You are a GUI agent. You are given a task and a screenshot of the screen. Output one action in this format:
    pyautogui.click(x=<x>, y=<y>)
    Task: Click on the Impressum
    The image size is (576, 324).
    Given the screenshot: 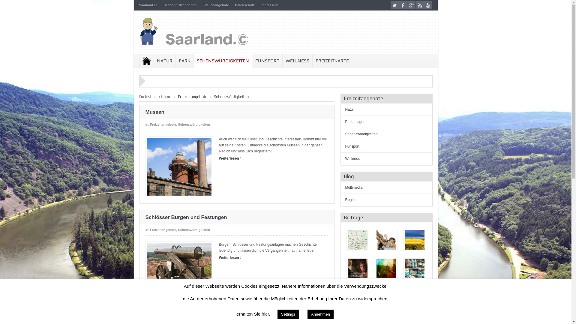 What is the action you would take?
    pyautogui.click(x=269, y=5)
    